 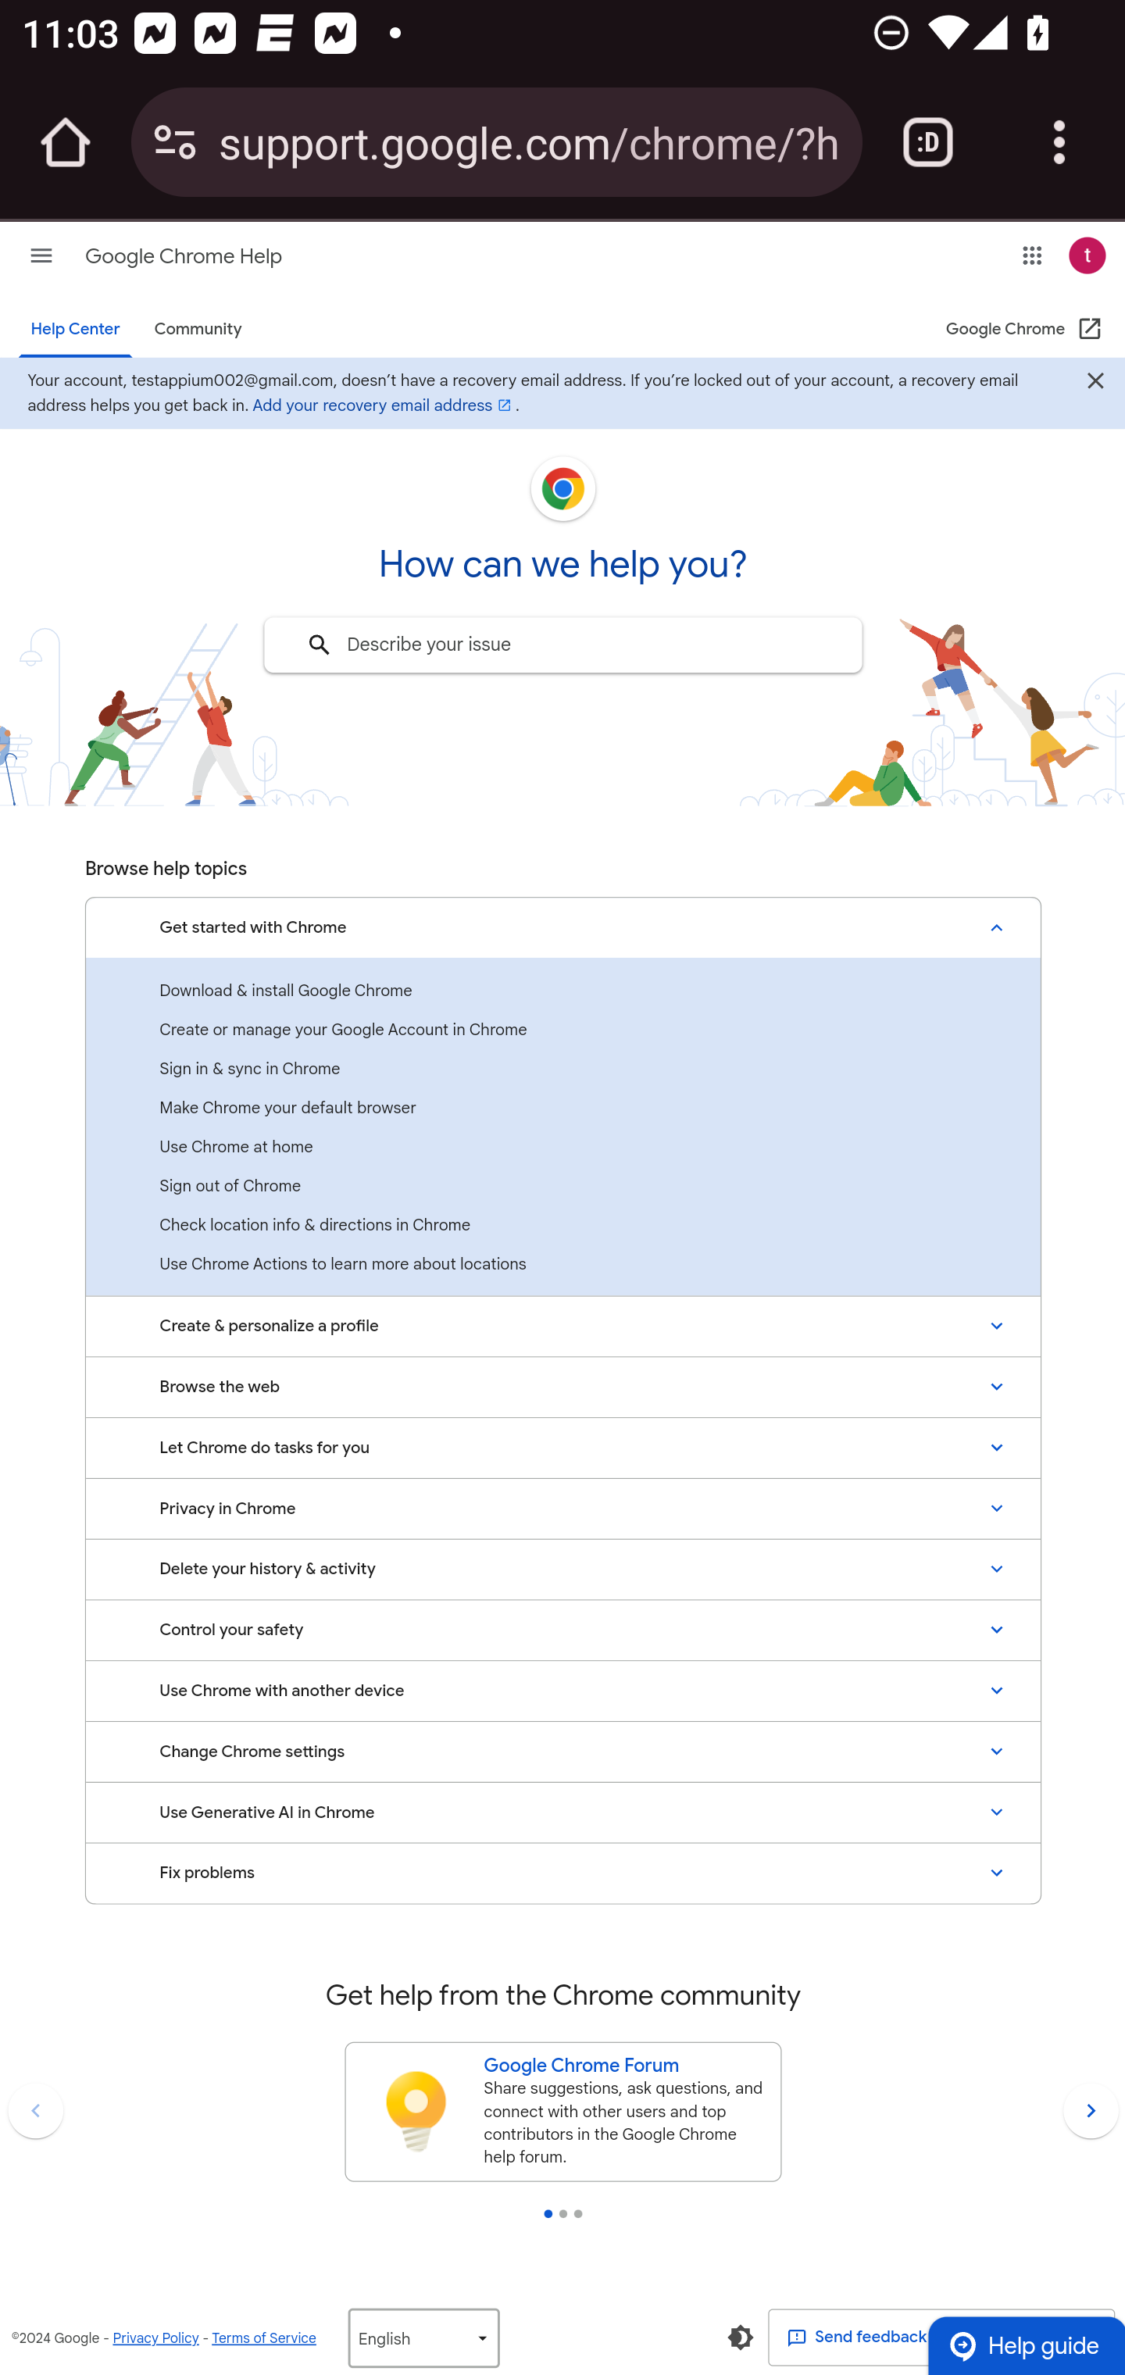 What do you see at coordinates (1033, 255) in the screenshot?
I see `Google apps` at bounding box center [1033, 255].